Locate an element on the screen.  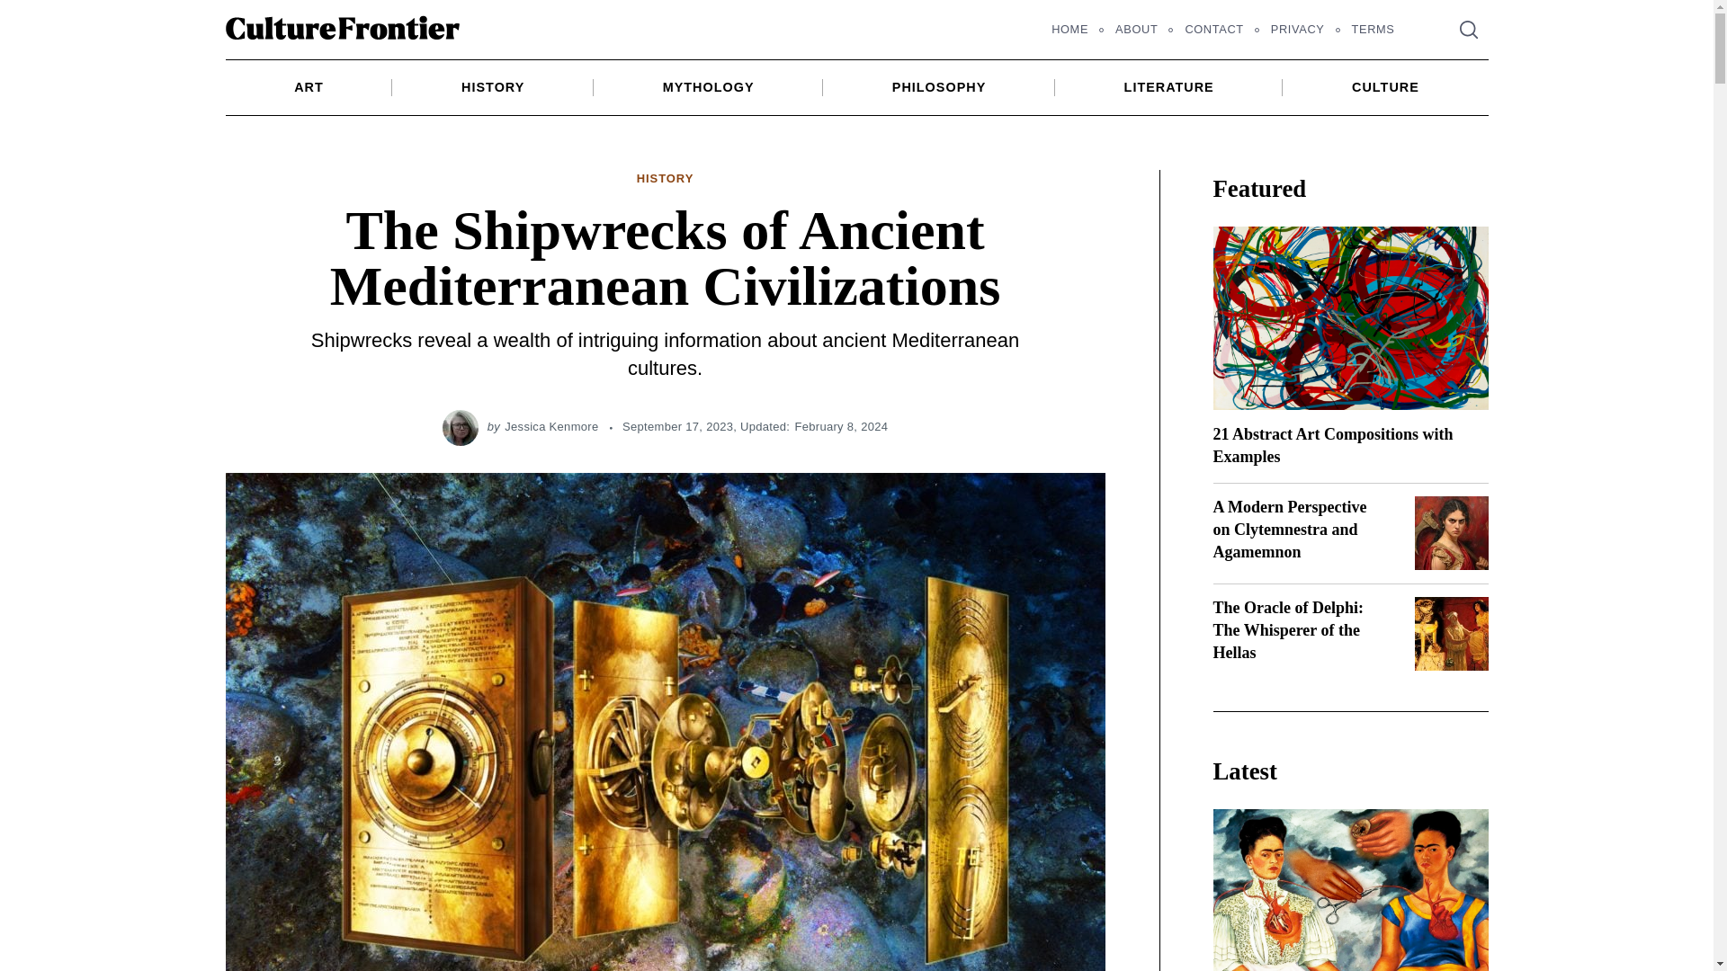
MYTHOLOGY is located at coordinates (709, 86).